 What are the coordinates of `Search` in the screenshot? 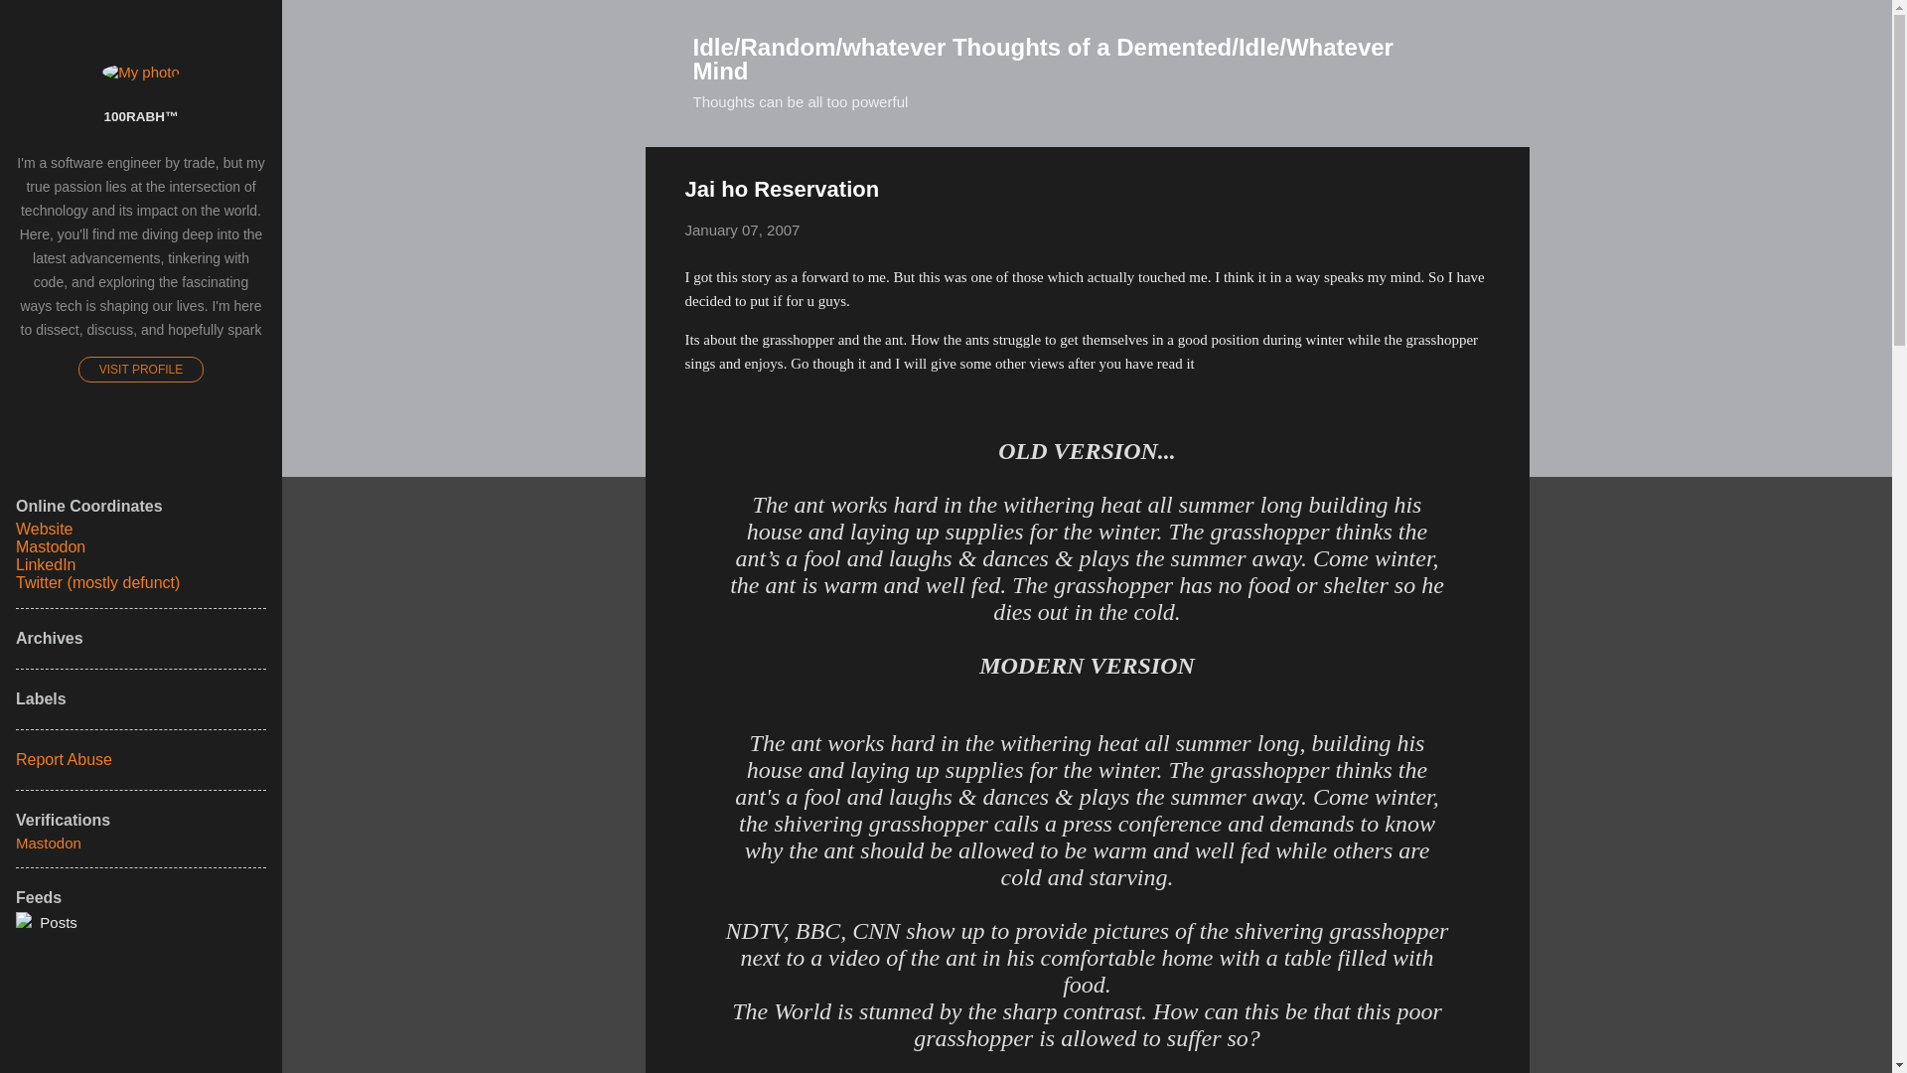 It's located at (39, 24).